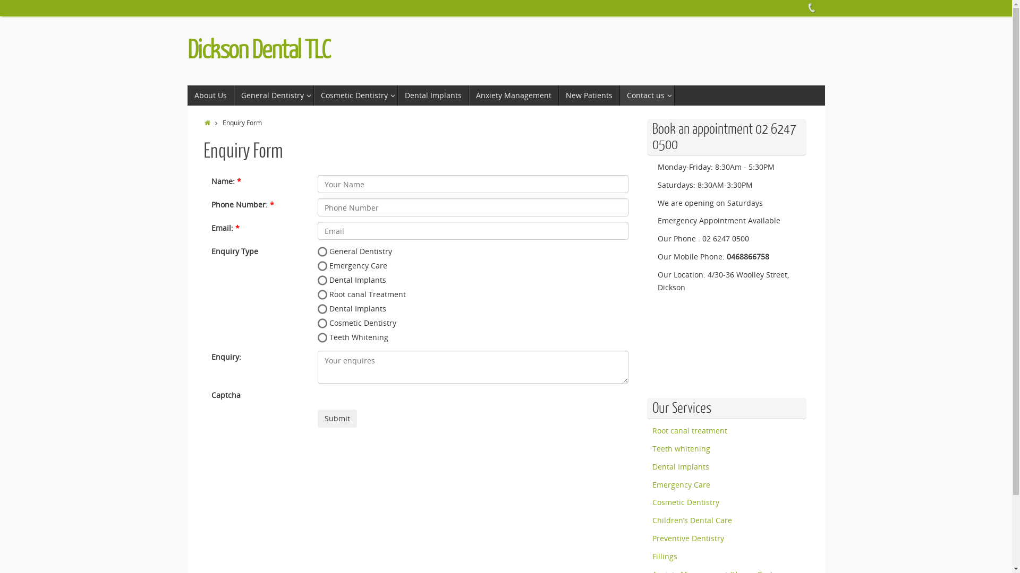  I want to click on Teeth whitening, so click(681, 449).